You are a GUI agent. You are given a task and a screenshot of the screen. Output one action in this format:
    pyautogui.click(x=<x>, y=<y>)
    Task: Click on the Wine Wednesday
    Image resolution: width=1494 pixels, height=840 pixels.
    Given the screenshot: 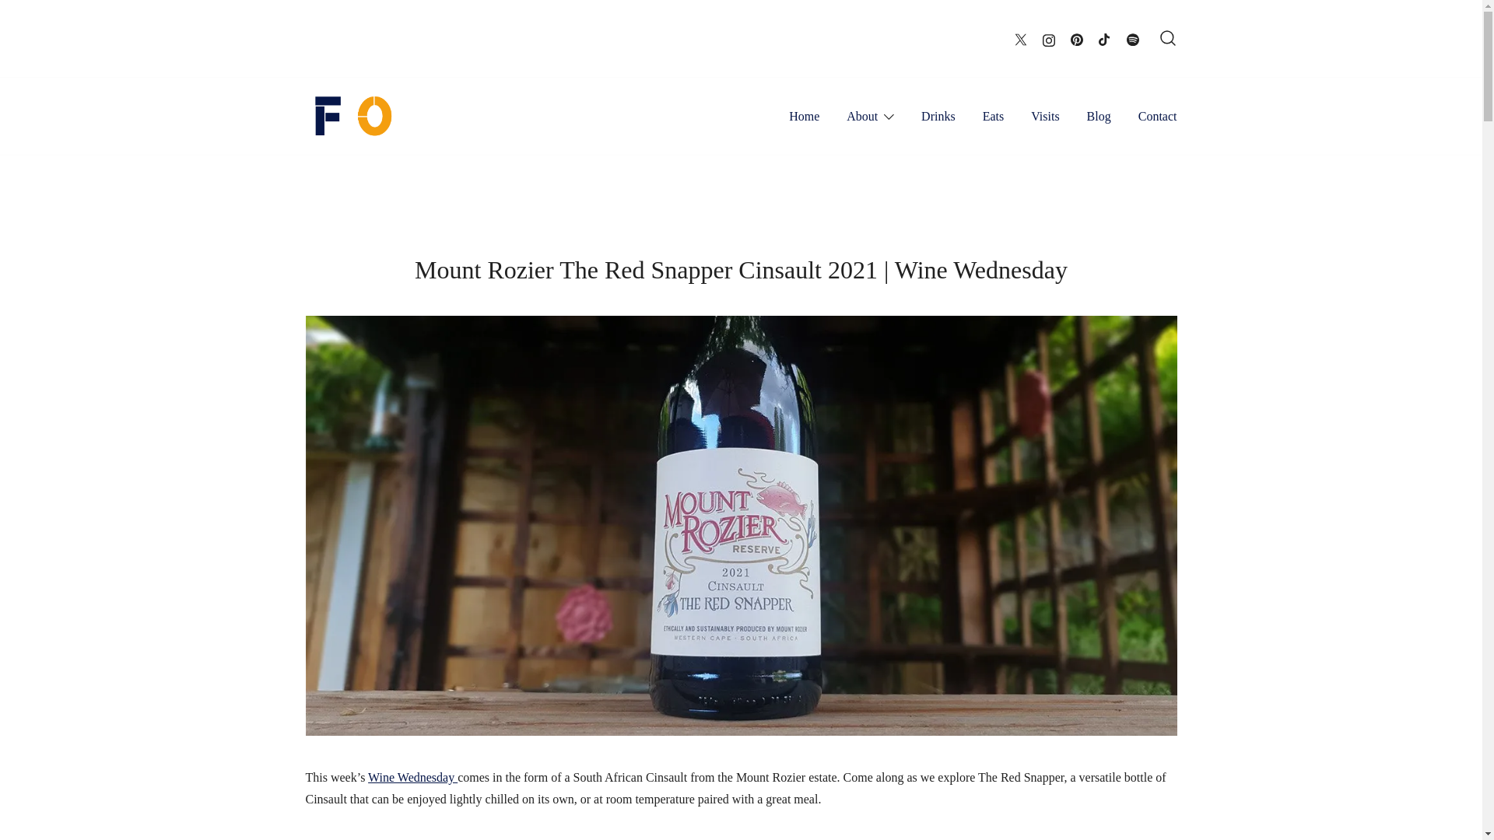 What is the action you would take?
    pyautogui.click(x=412, y=777)
    